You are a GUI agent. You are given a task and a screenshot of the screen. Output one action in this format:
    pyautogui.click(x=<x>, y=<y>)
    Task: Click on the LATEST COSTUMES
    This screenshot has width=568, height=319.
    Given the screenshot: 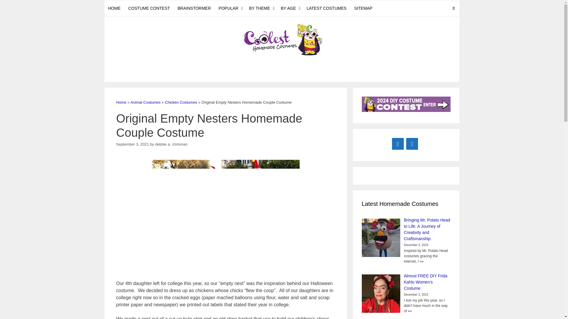 What is the action you would take?
    pyautogui.click(x=327, y=8)
    